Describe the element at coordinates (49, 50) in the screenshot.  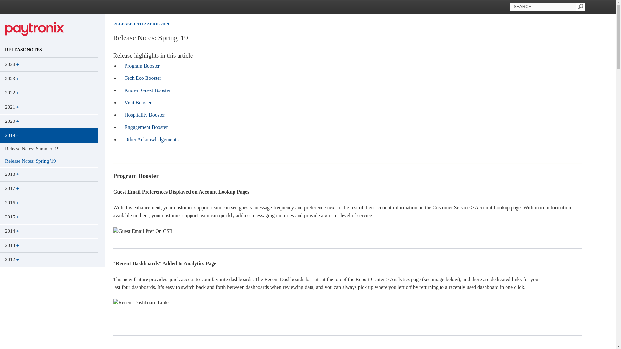
I see `RELEASE NOTES` at that location.